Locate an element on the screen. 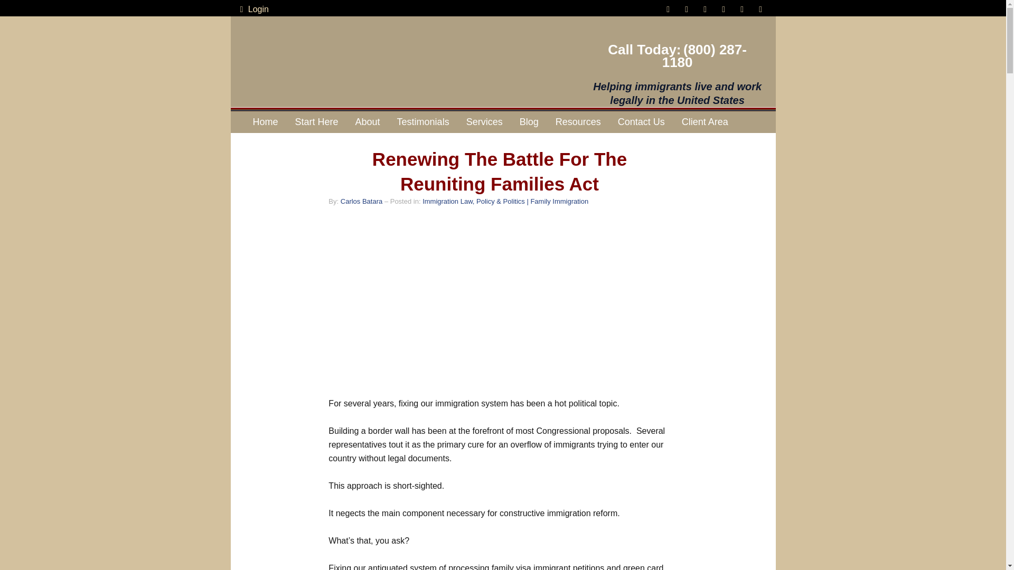 Image resolution: width=1014 pixels, height=570 pixels. About is located at coordinates (368, 121).